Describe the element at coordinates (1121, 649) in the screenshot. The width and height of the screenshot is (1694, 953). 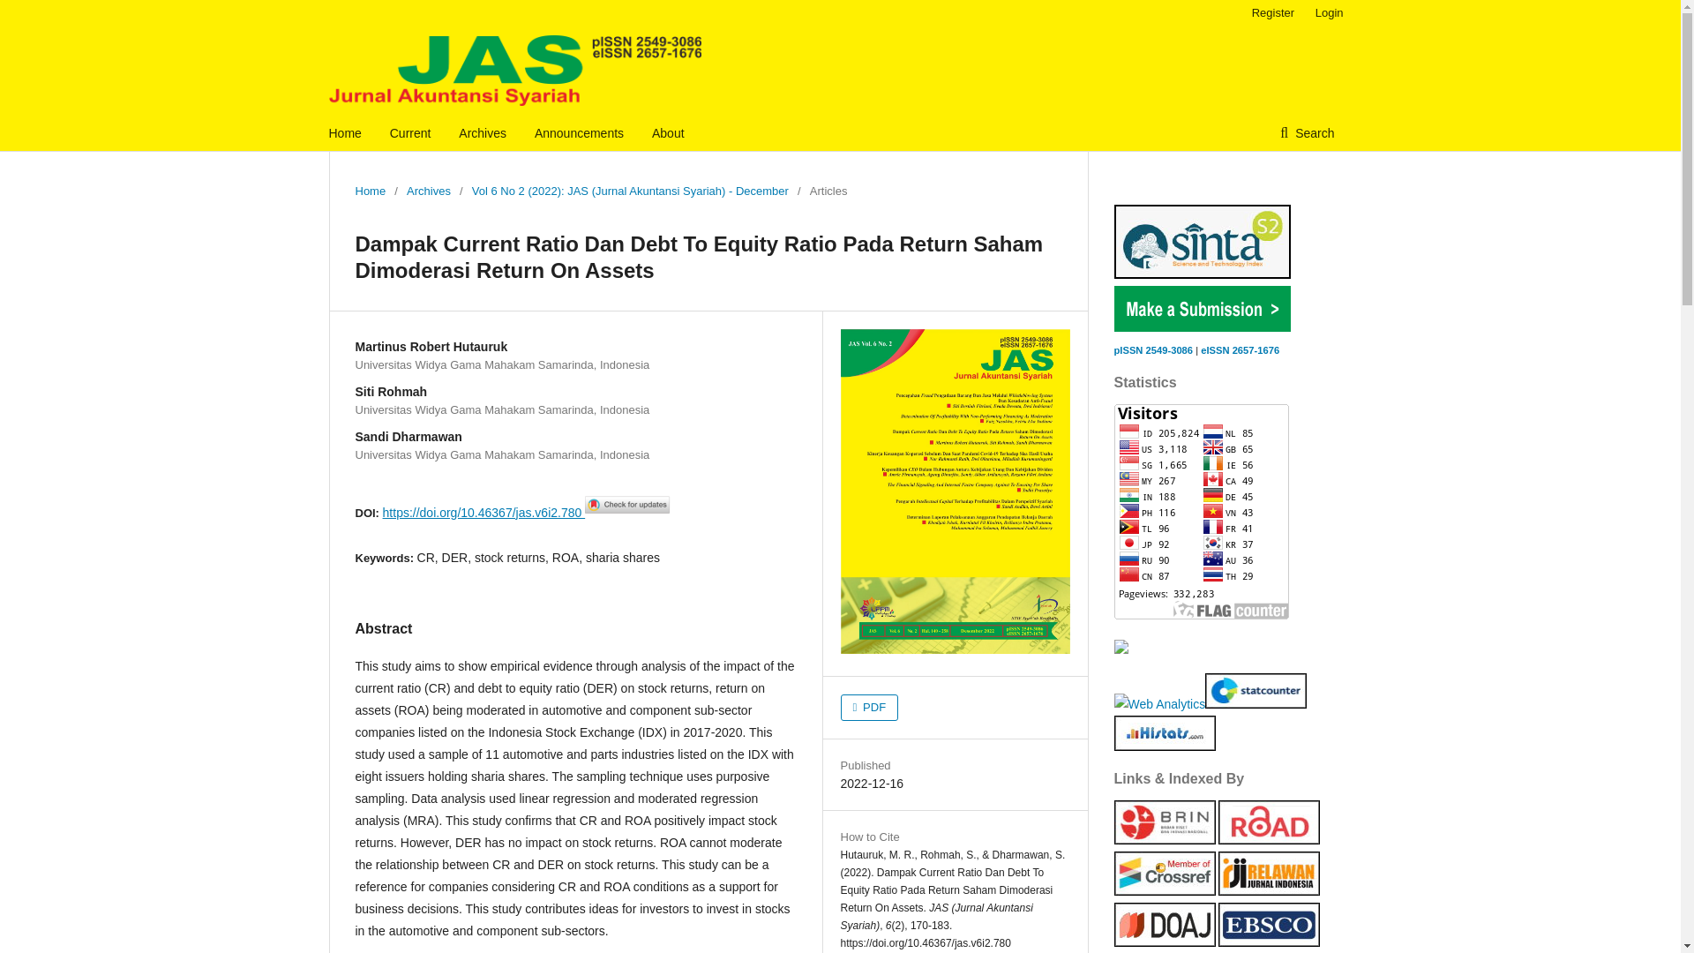
I see `Visit tracker` at that location.